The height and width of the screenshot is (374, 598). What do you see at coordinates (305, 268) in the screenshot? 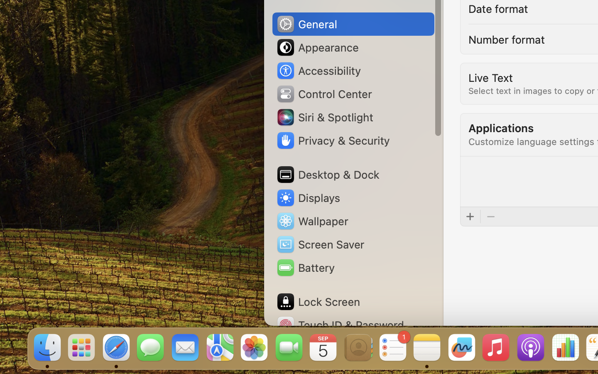
I see `Battery` at bounding box center [305, 268].